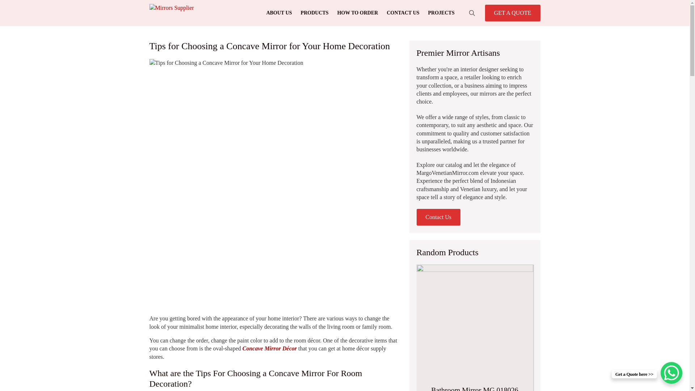 The image size is (695, 391). What do you see at coordinates (279, 13) in the screenshot?
I see `ABOUT US` at bounding box center [279, 13].